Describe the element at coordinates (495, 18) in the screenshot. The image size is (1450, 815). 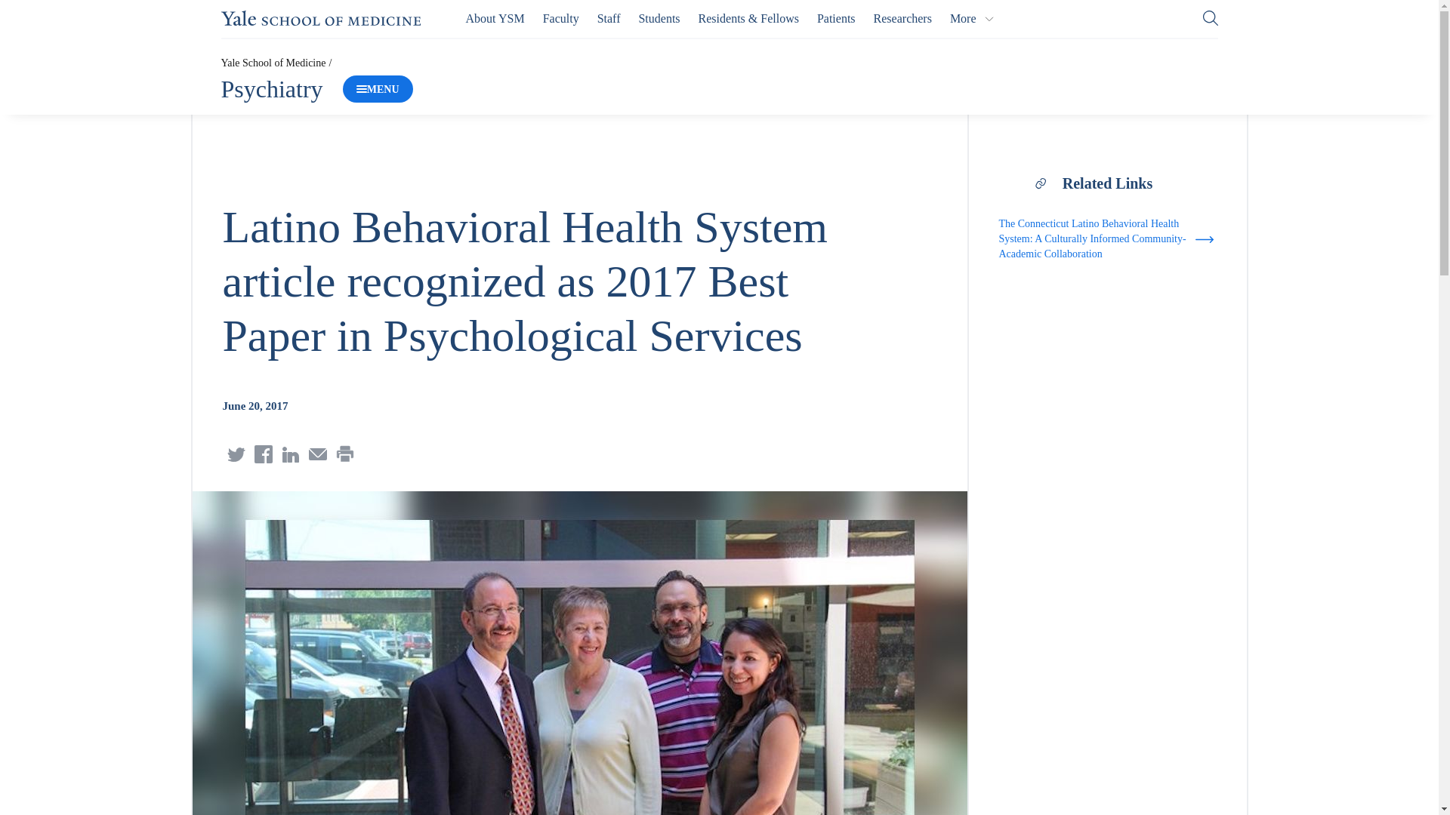
I see `About YSM` at that location.